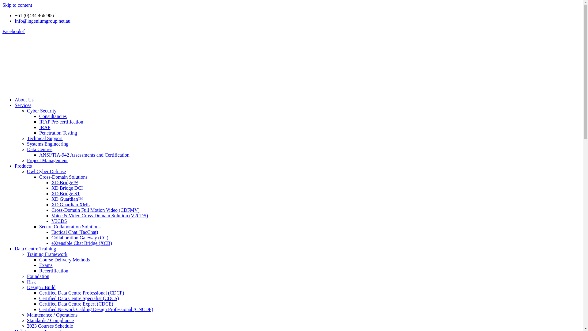  What do you see at coordinates (50, 326) in the screenshot?
I see `2023 Courses Schedule` at bounding box center [50, 326].